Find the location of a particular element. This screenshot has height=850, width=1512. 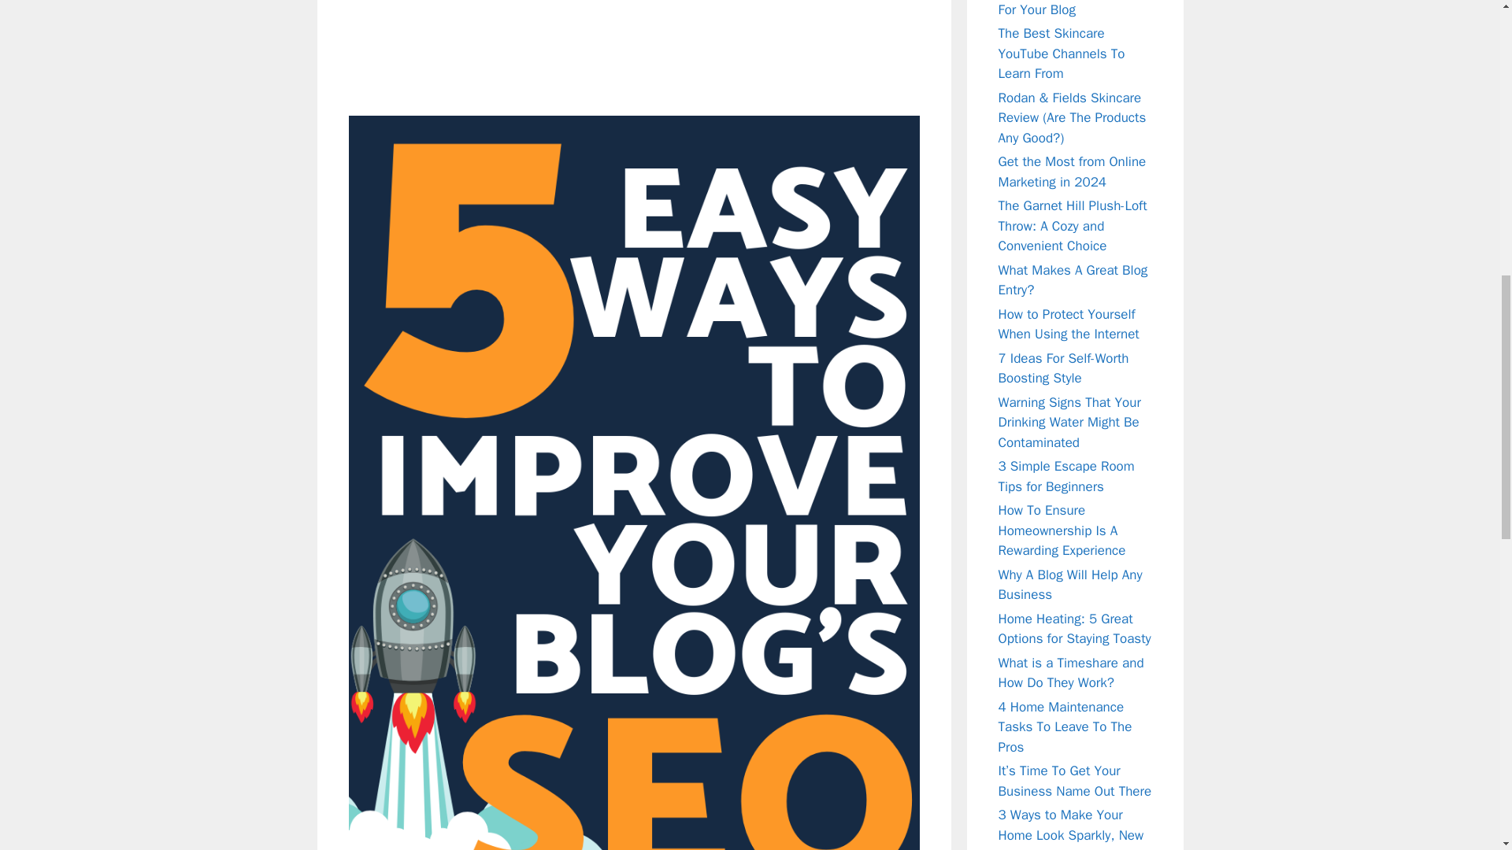

How to Protect Yourself When Using the Internet is located at coordinates (1069, 323).